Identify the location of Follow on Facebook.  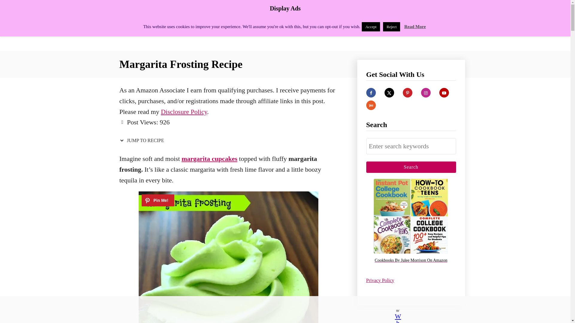
(370, 93).